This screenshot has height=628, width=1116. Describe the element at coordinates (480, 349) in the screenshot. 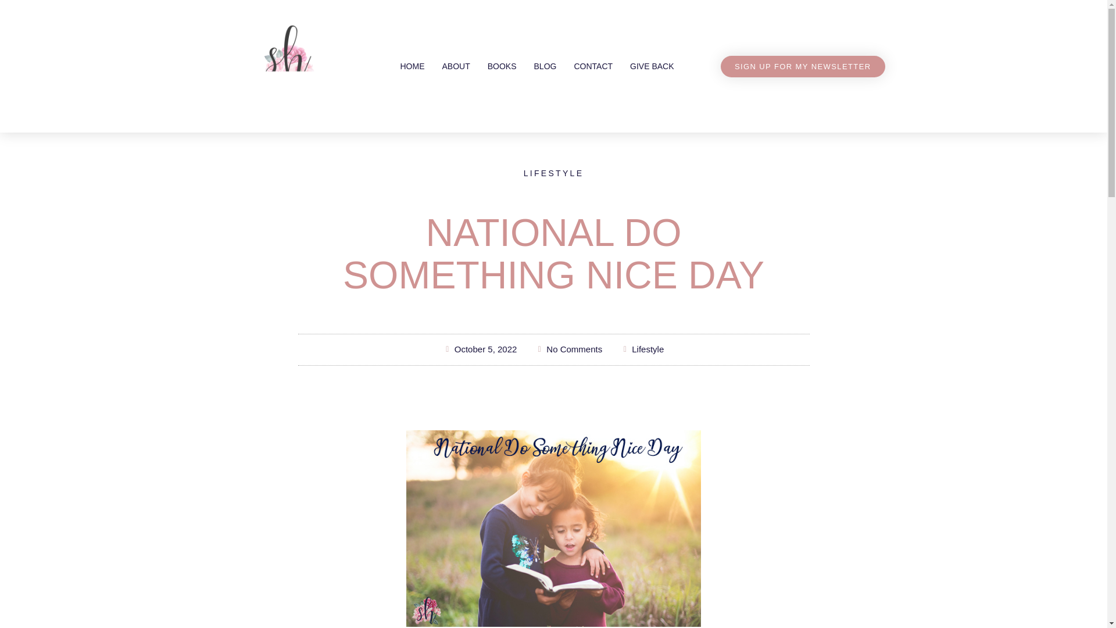

I see `October 5, 2022` at that location.